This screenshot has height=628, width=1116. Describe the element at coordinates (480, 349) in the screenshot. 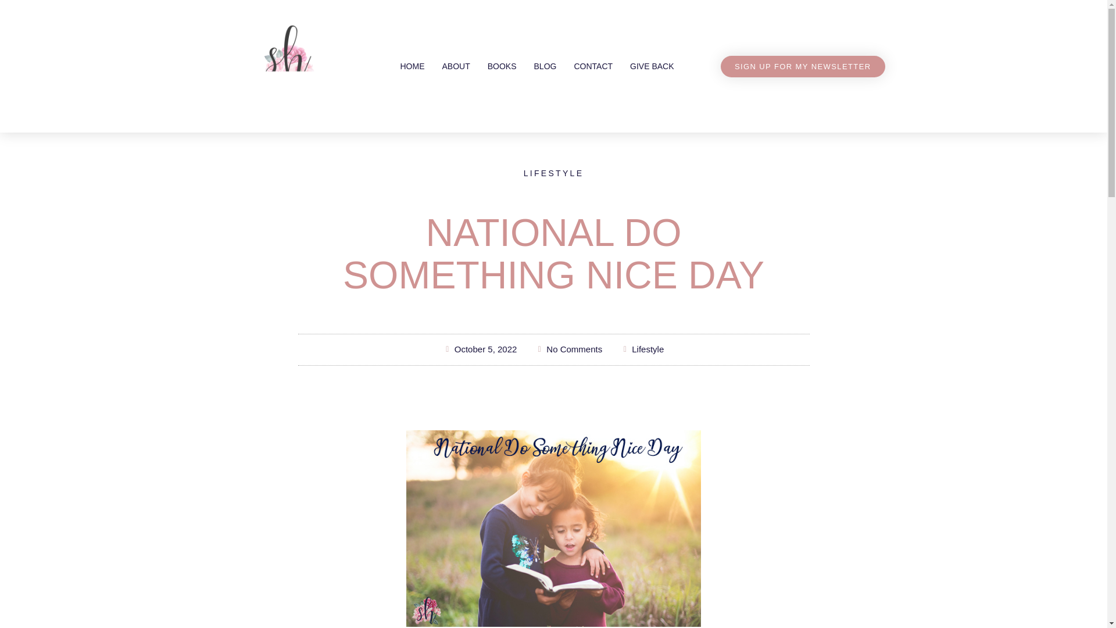

I see `October 5, 2022` at that location.